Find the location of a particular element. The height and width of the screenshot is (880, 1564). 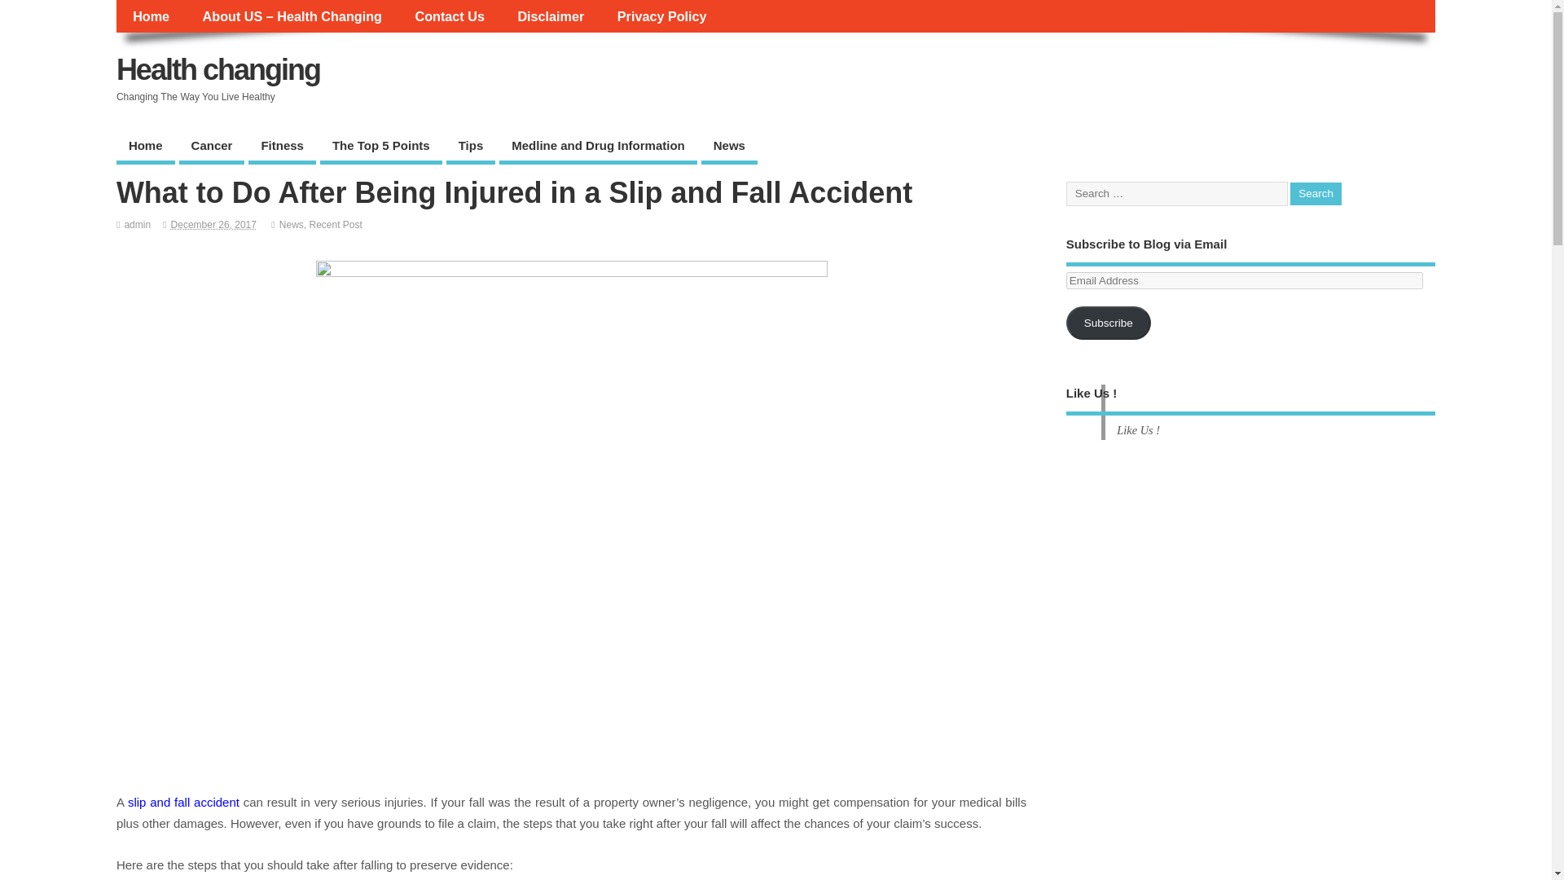

Privacy Policy is located at coordinates (661, 16).